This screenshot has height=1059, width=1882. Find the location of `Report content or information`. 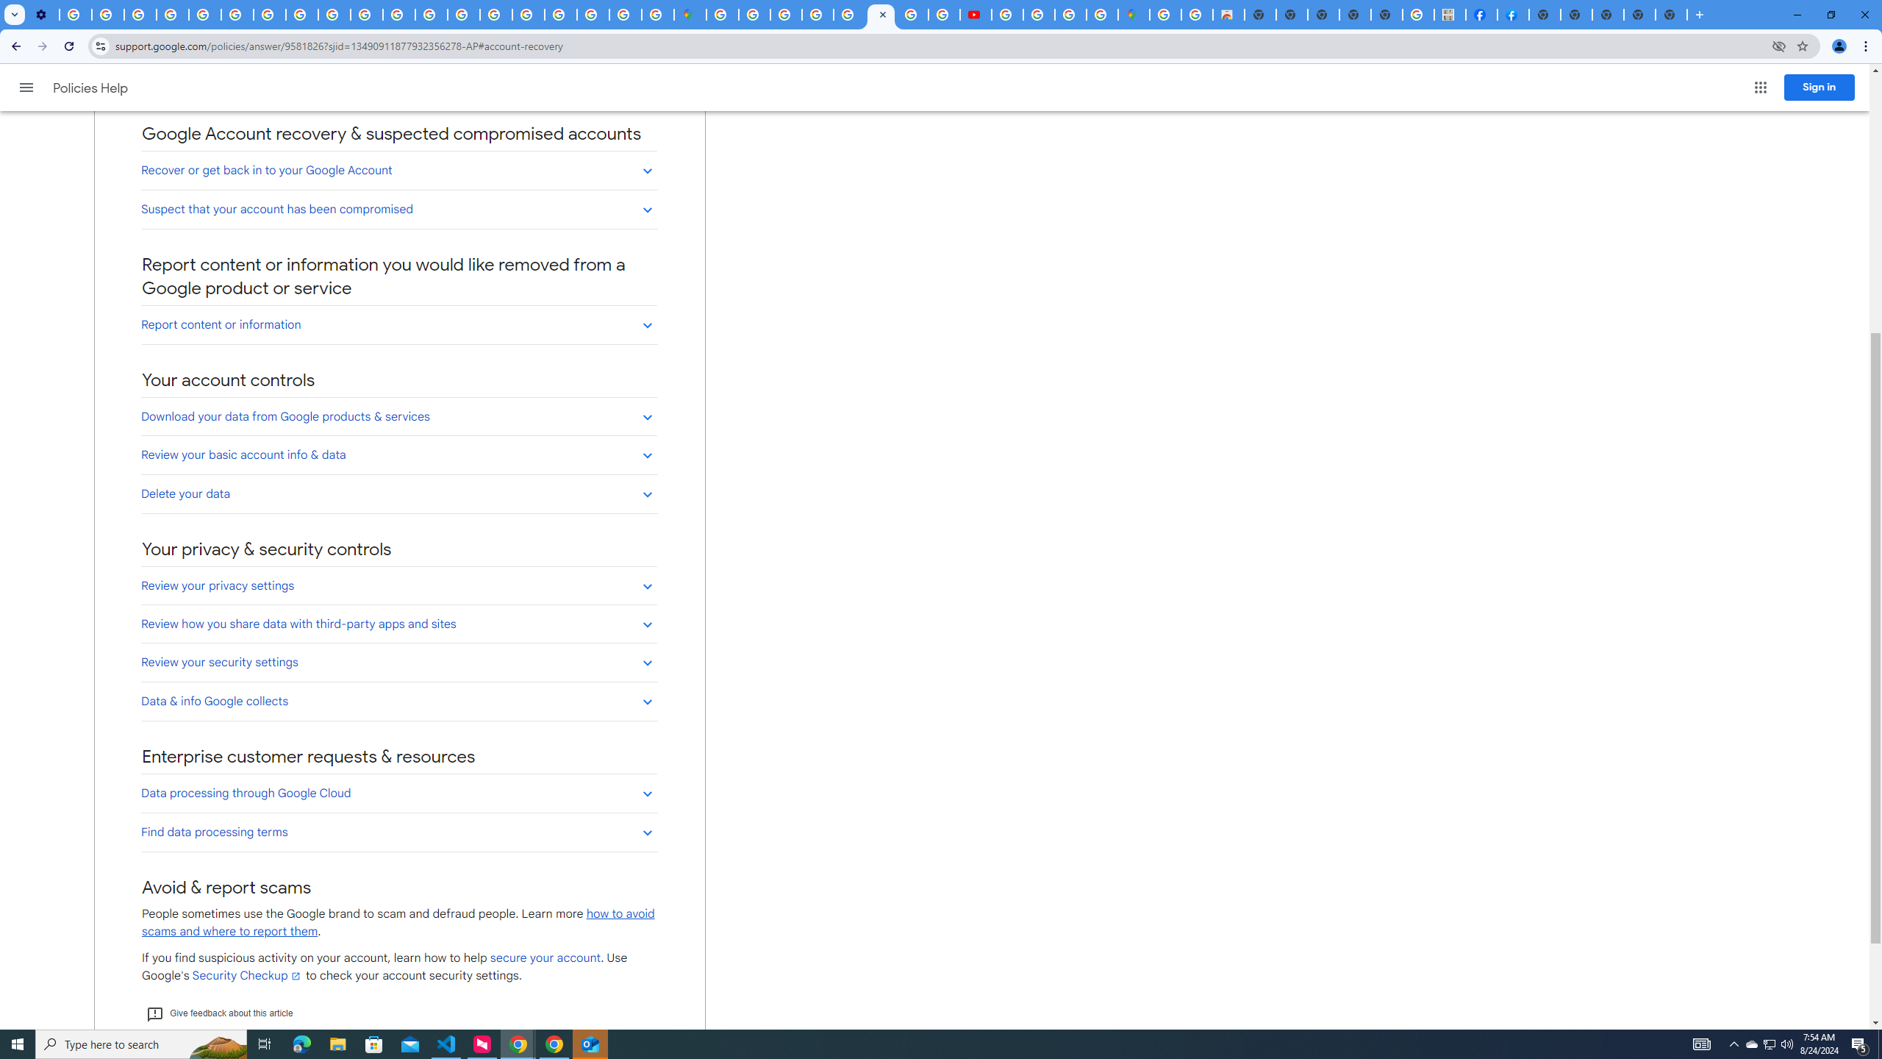

Report content or information is located at coordinates (398, 324).